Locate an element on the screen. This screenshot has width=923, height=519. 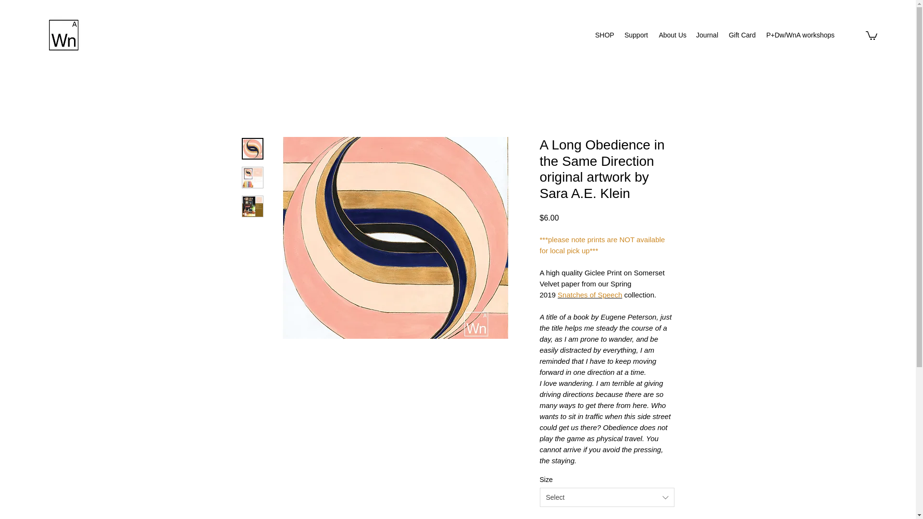
Select is located at coordinates (606, 497).